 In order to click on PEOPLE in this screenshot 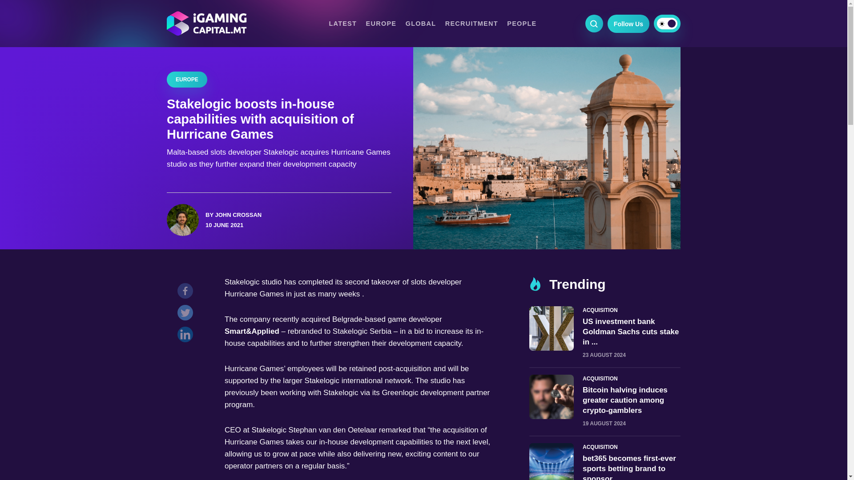, I will do `click(521, 23)`.